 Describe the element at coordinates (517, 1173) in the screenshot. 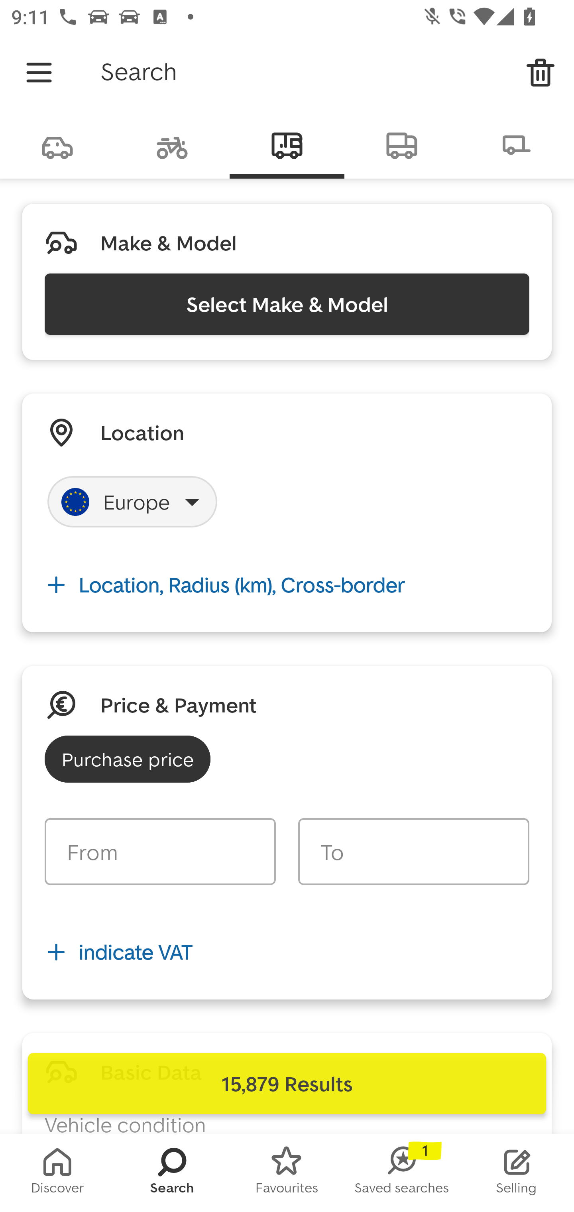

I see `STOCK_LIST Selling` at that location.